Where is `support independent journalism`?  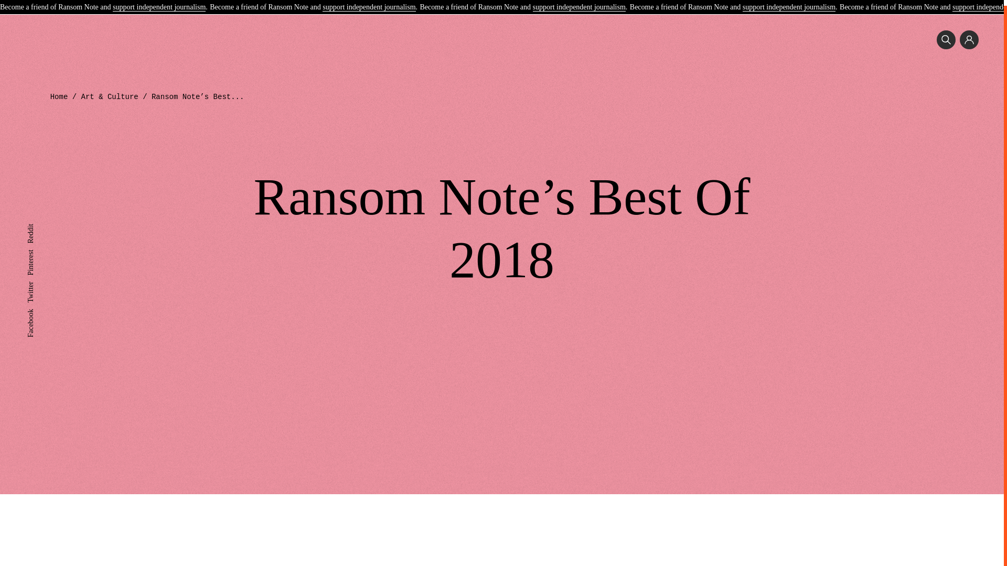 support independent journalism is located at coordinates (789, 3).